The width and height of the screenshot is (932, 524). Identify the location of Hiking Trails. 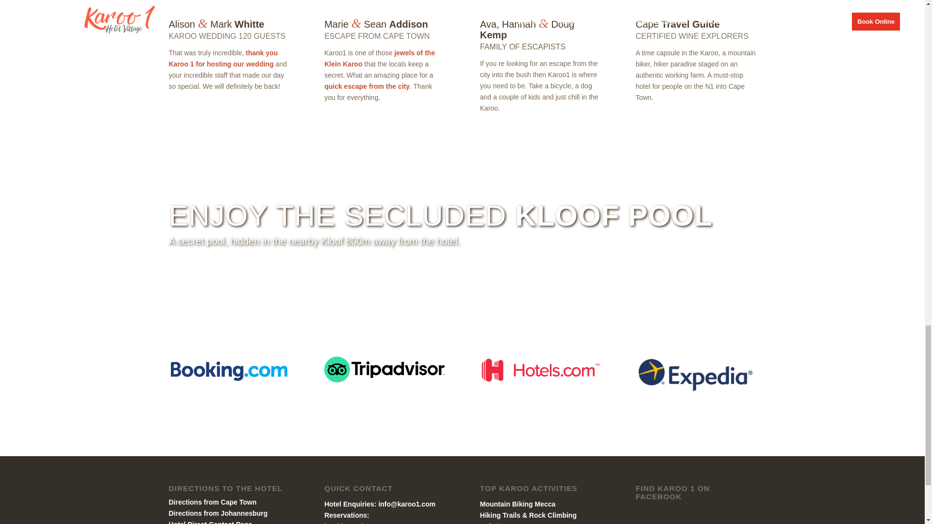
(500, 515).